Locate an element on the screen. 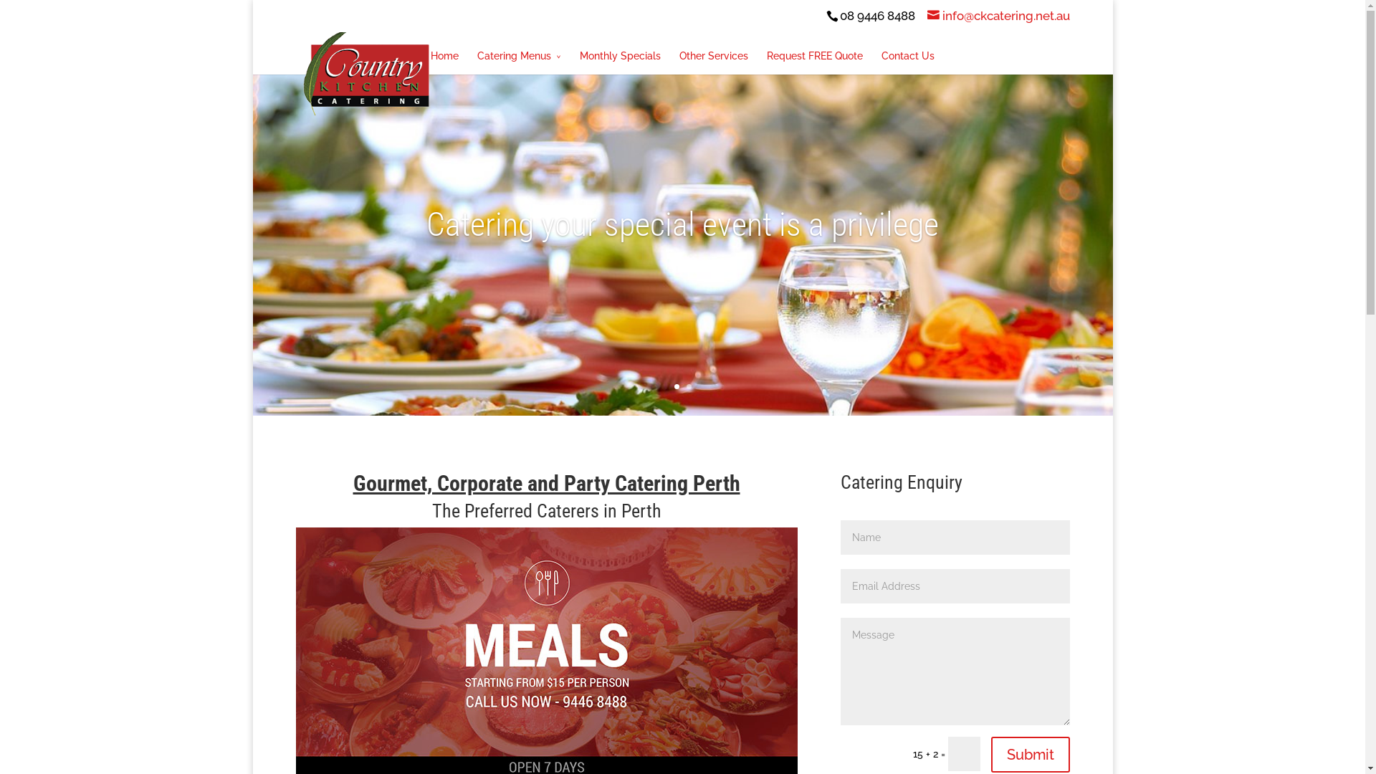  Other Services is located at coordinates (714, 62).